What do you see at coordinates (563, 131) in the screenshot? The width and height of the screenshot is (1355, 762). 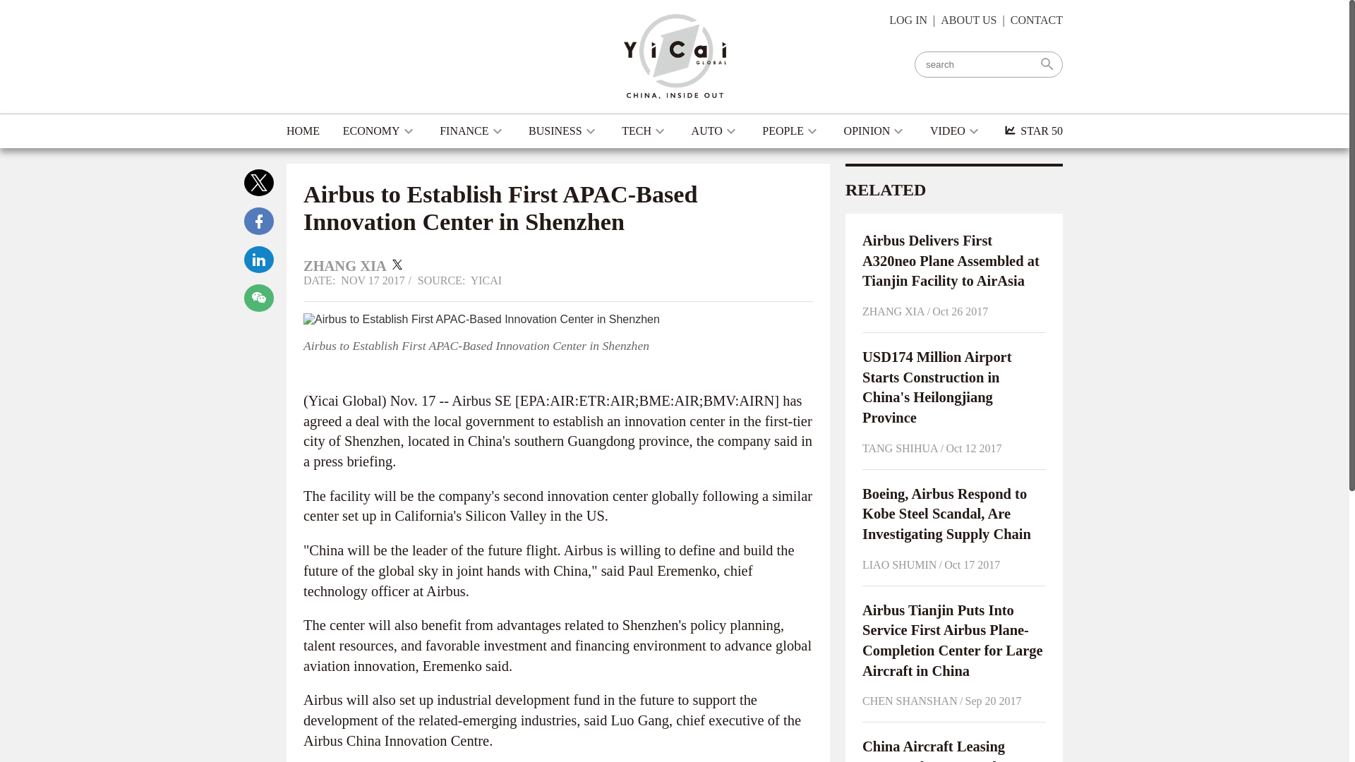 I see `BUSINESS` at bounding box center [563, 131].